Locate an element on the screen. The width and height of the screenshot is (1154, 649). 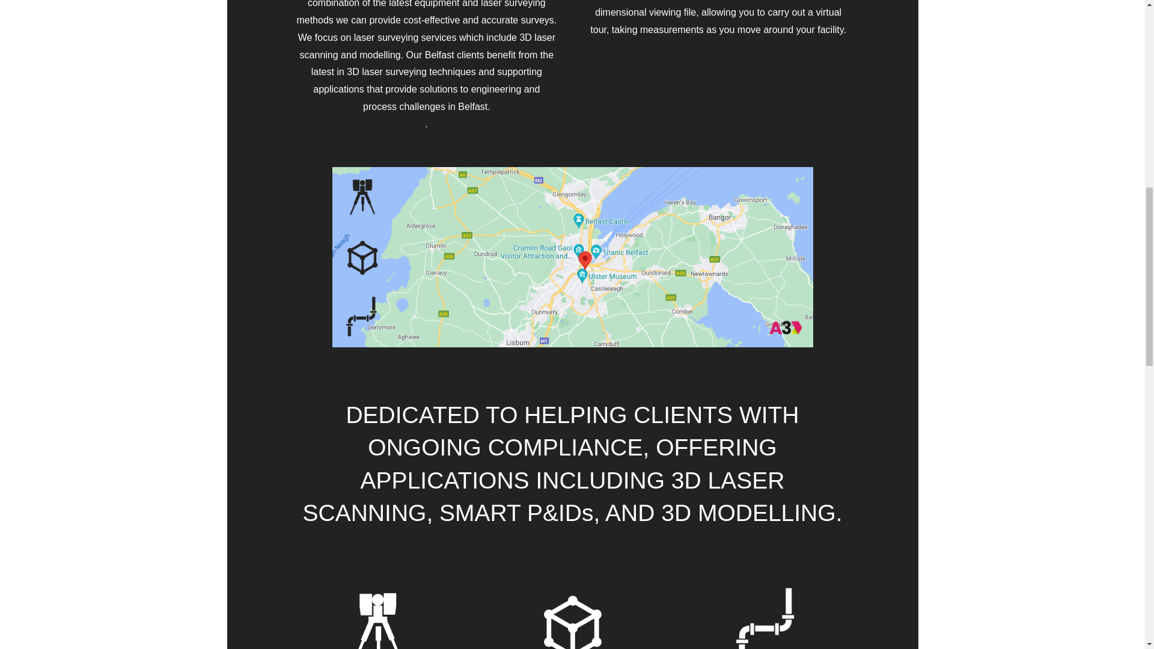
3d-white is located at coordinates (572, 609).